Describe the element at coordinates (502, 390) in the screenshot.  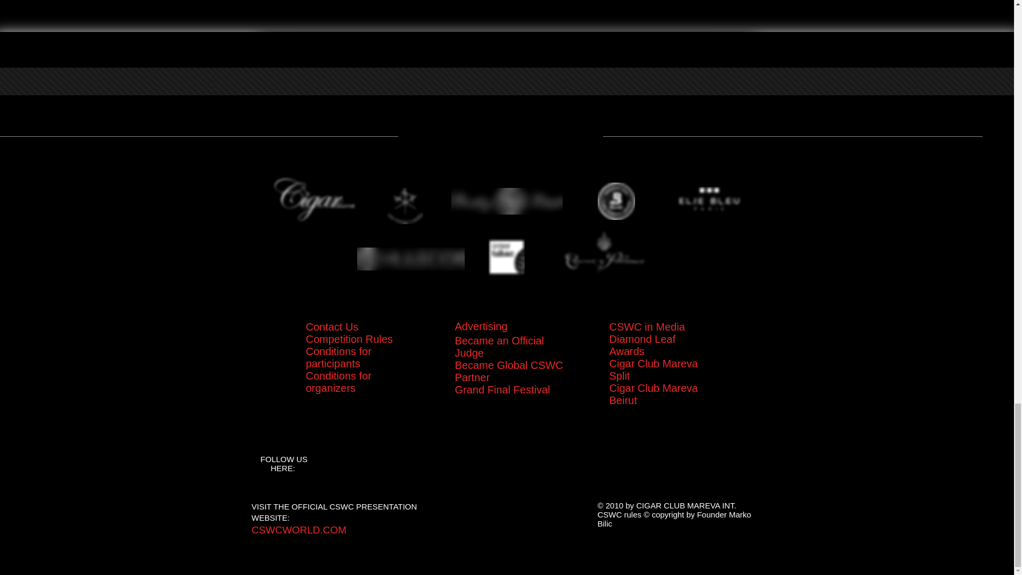
I see `Grand Final Festival` at that location.